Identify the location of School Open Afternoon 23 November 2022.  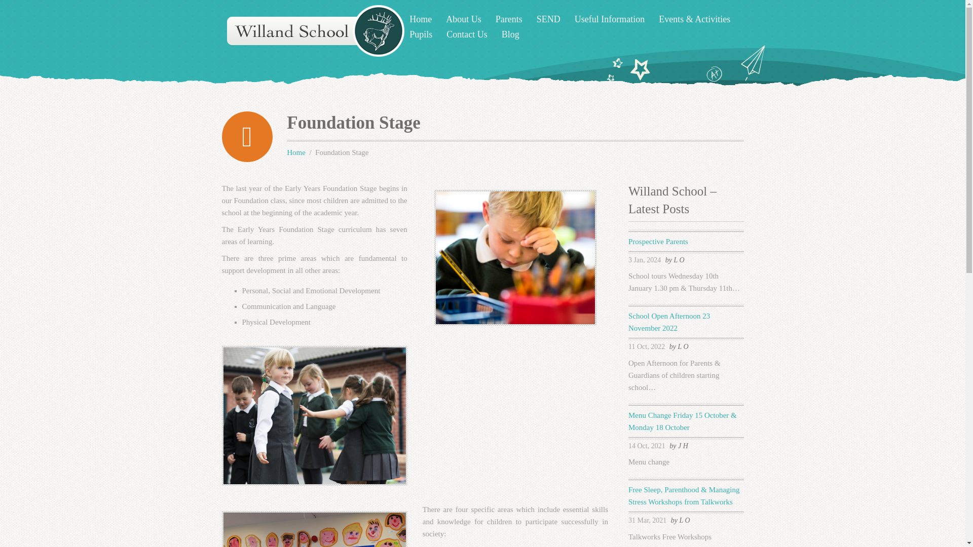
(669, 322).